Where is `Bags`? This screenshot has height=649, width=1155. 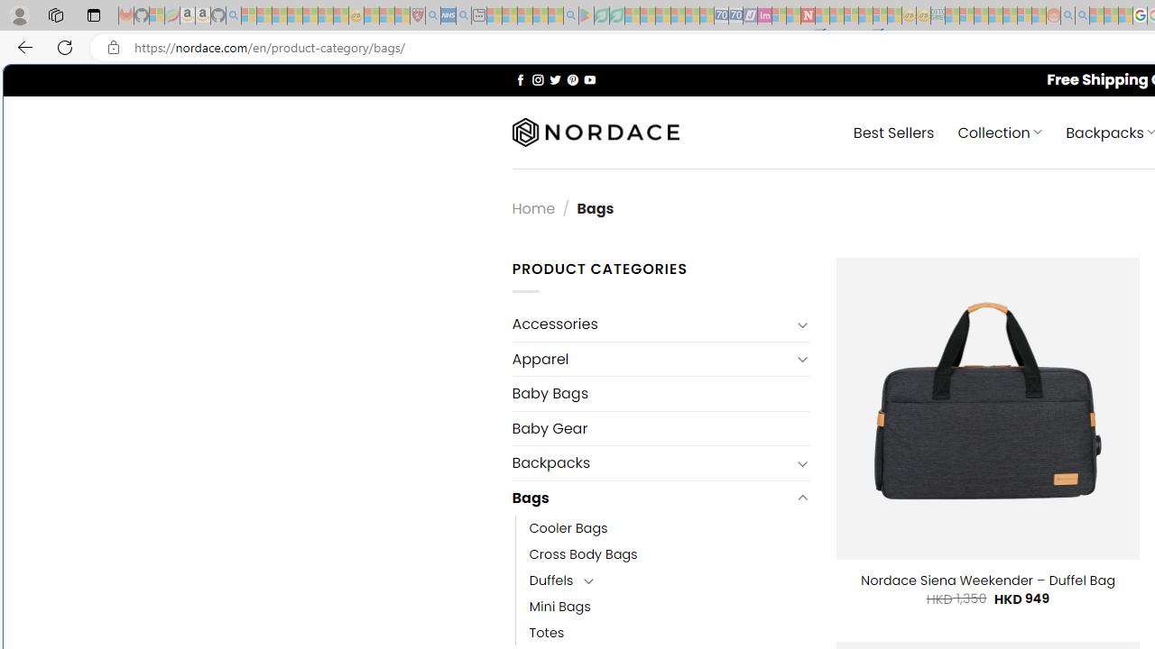
Bags is located at coordinates (651, 498).